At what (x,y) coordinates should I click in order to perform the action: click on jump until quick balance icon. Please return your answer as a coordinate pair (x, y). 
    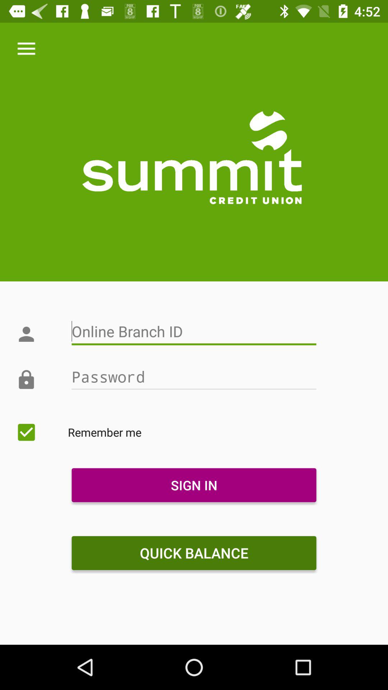
    Looking at the image, I should click on (194, 553).